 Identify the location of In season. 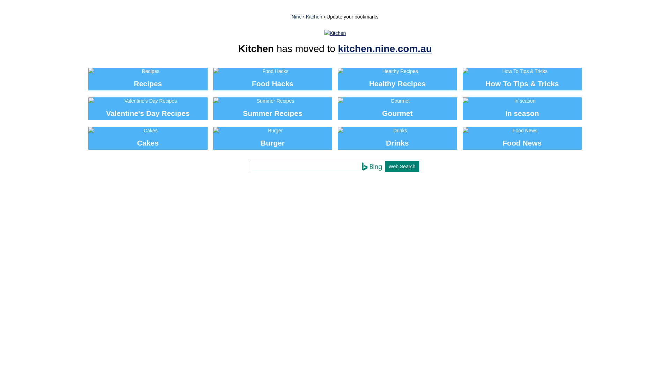
(522, 109).